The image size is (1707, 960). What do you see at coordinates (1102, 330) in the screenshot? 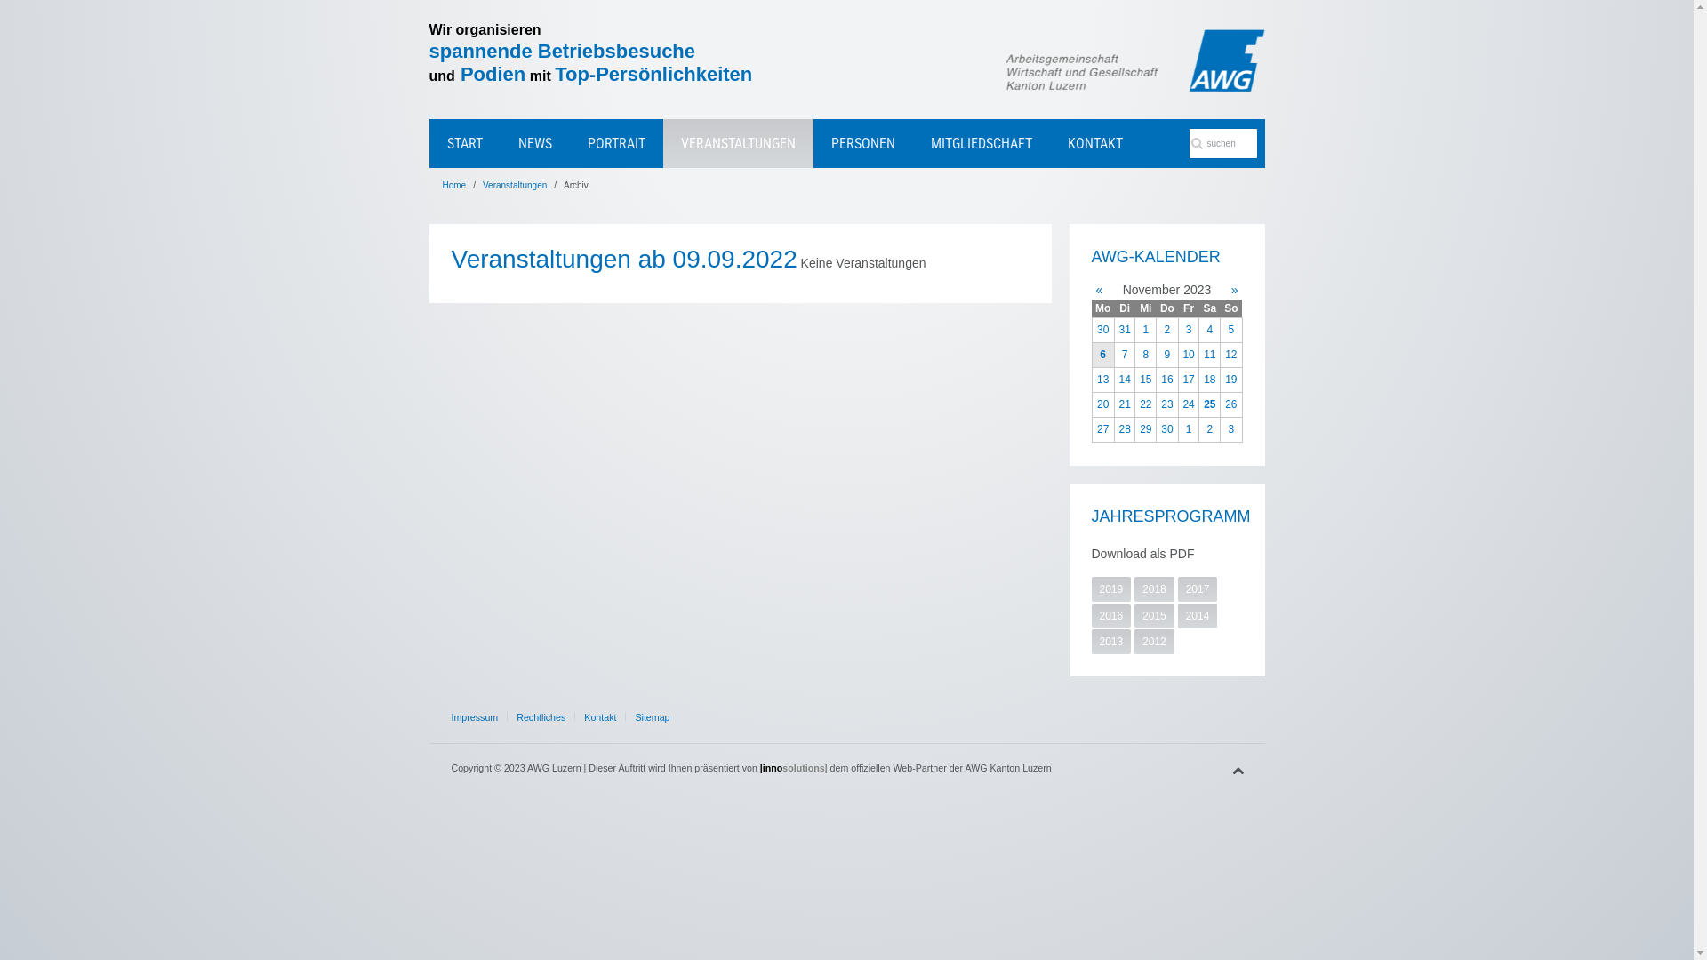
I see `30` at bounding box center [1102, 330].